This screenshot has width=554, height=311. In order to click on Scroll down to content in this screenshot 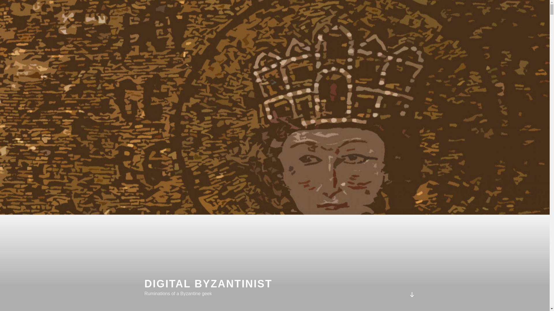, I will do `click(411, 294)`.